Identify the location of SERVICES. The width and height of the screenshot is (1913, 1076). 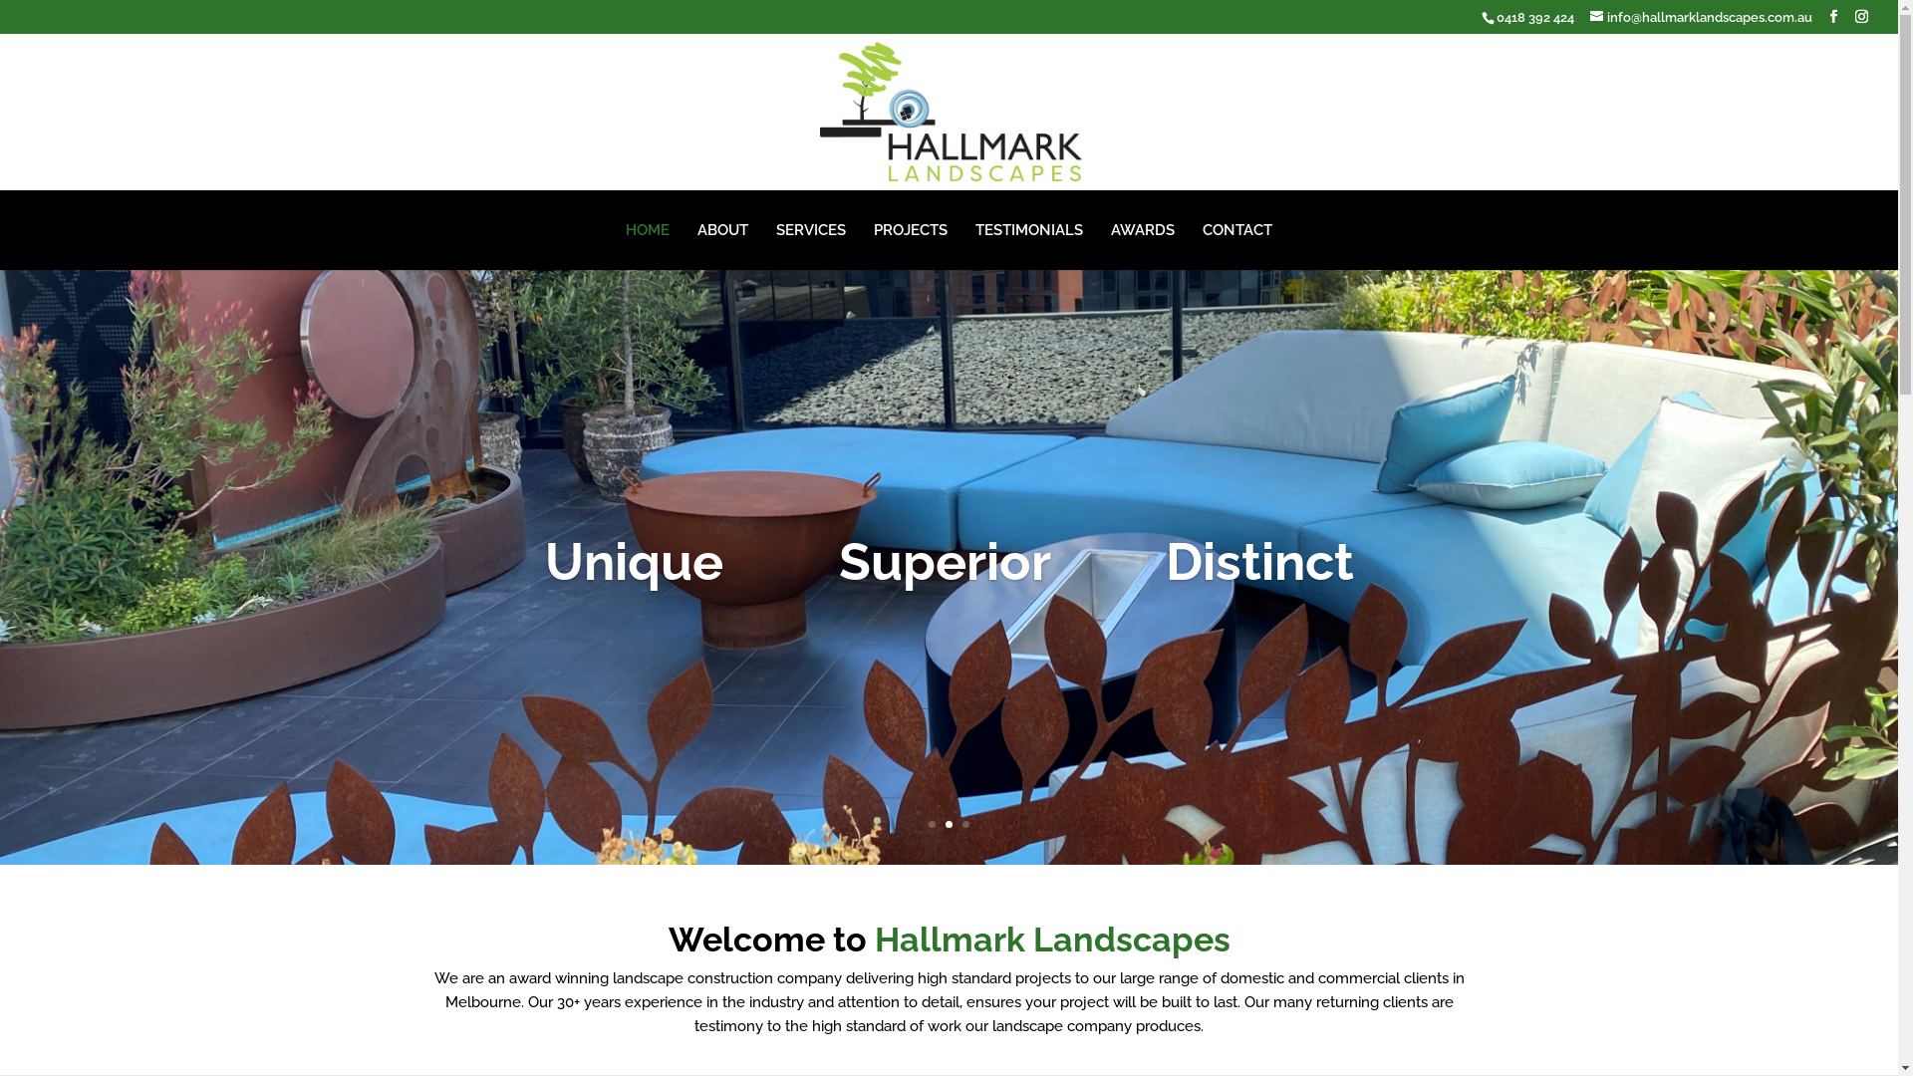
(811, 229).